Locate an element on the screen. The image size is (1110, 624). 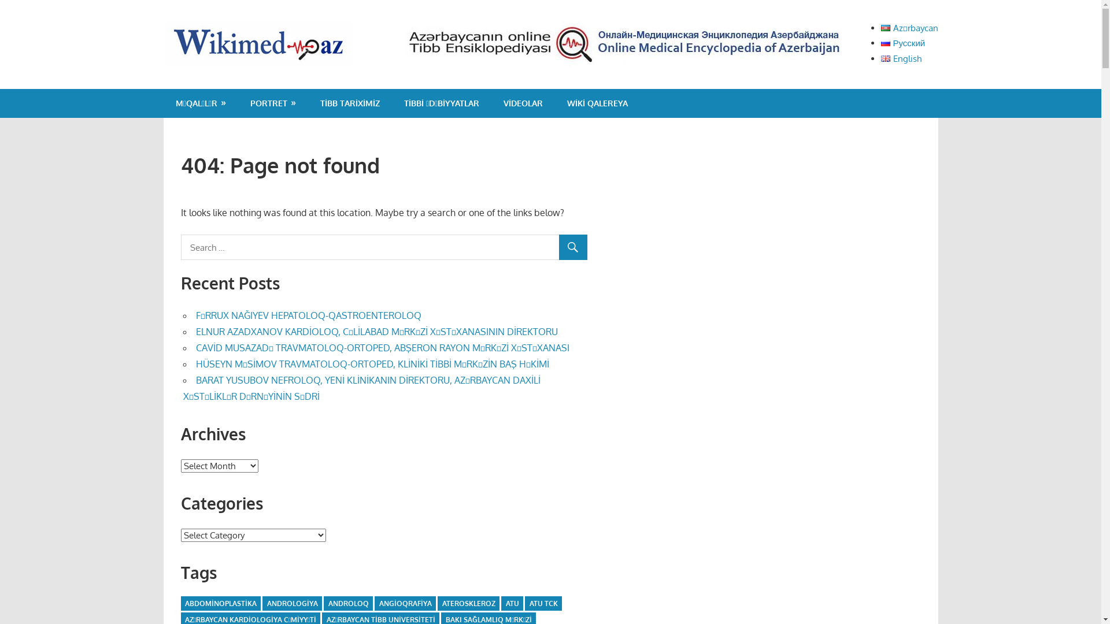
ANDROLOQ is located at coordinates (348, 603).